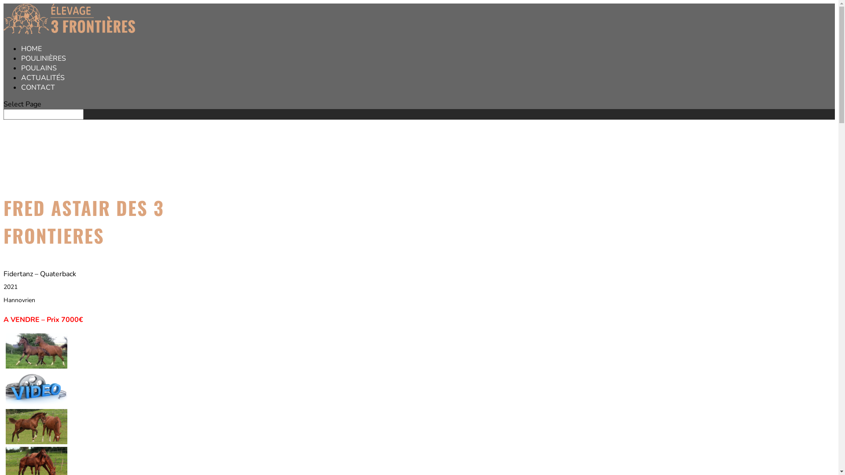 This screenshot has height=475, width=845. What do you see at coordinates (39, 68) in the screenshot?
I see `POULAINS` at bounding box center [39, 68].